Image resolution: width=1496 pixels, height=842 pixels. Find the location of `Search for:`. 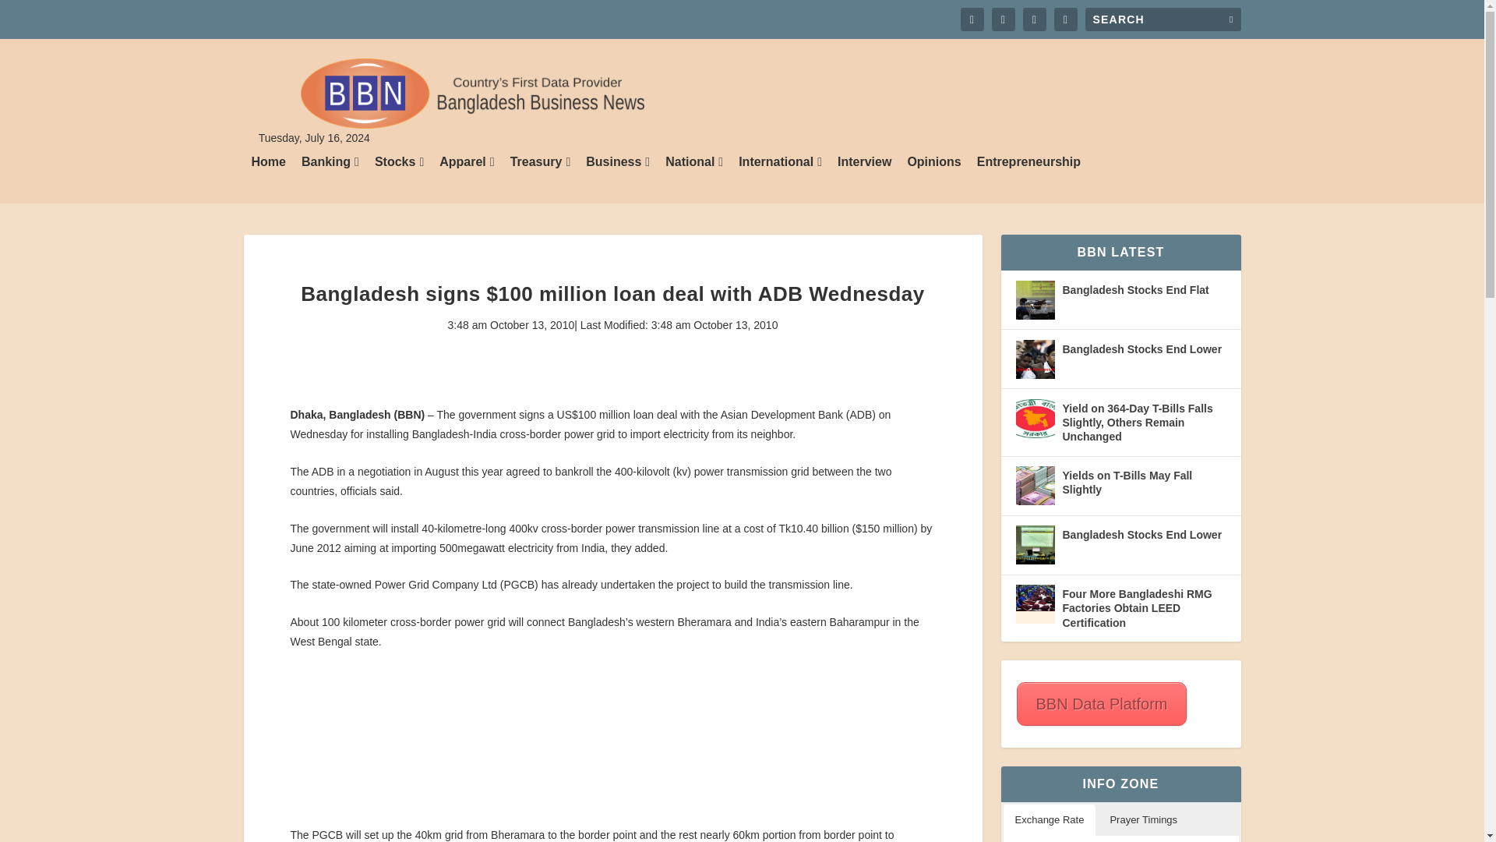

Search for: is located at coordinates (1163, 19).